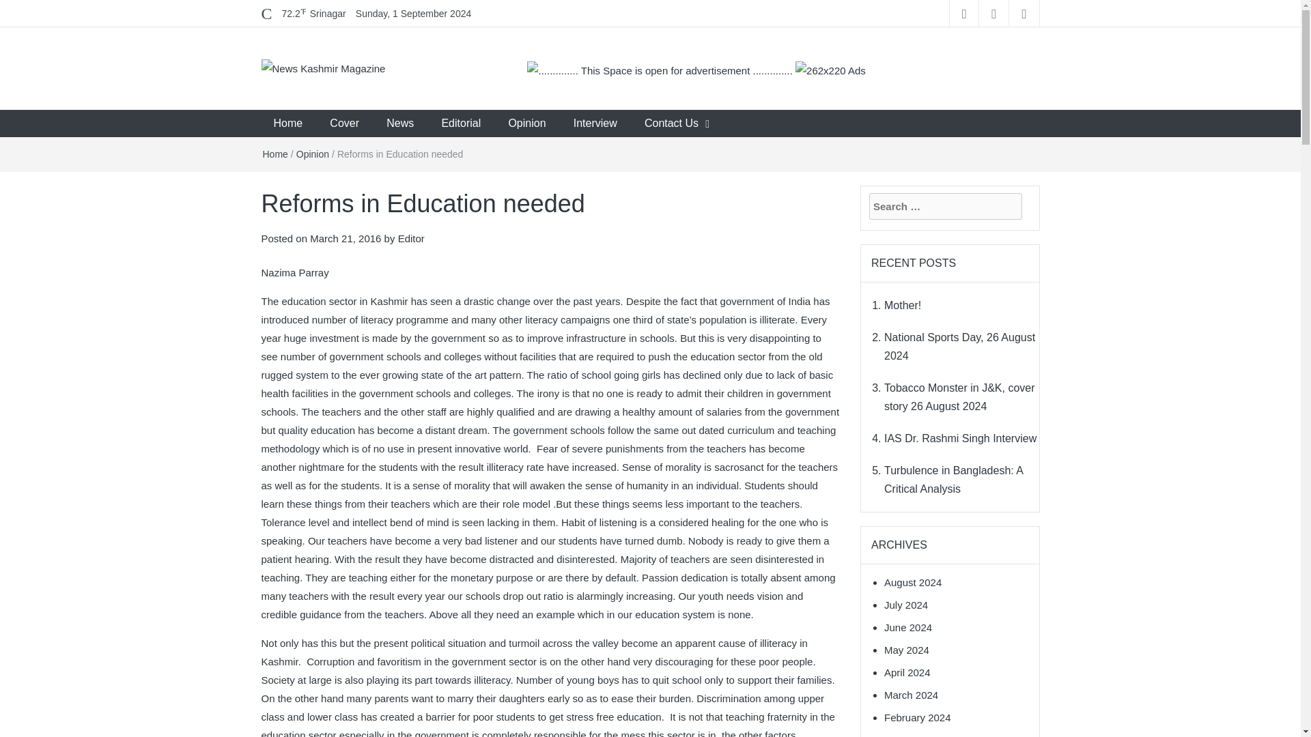 The image size is (1311, 737). Describe the element at coordinates (411, 238) in the screenshot. I see `Editor` at that location.